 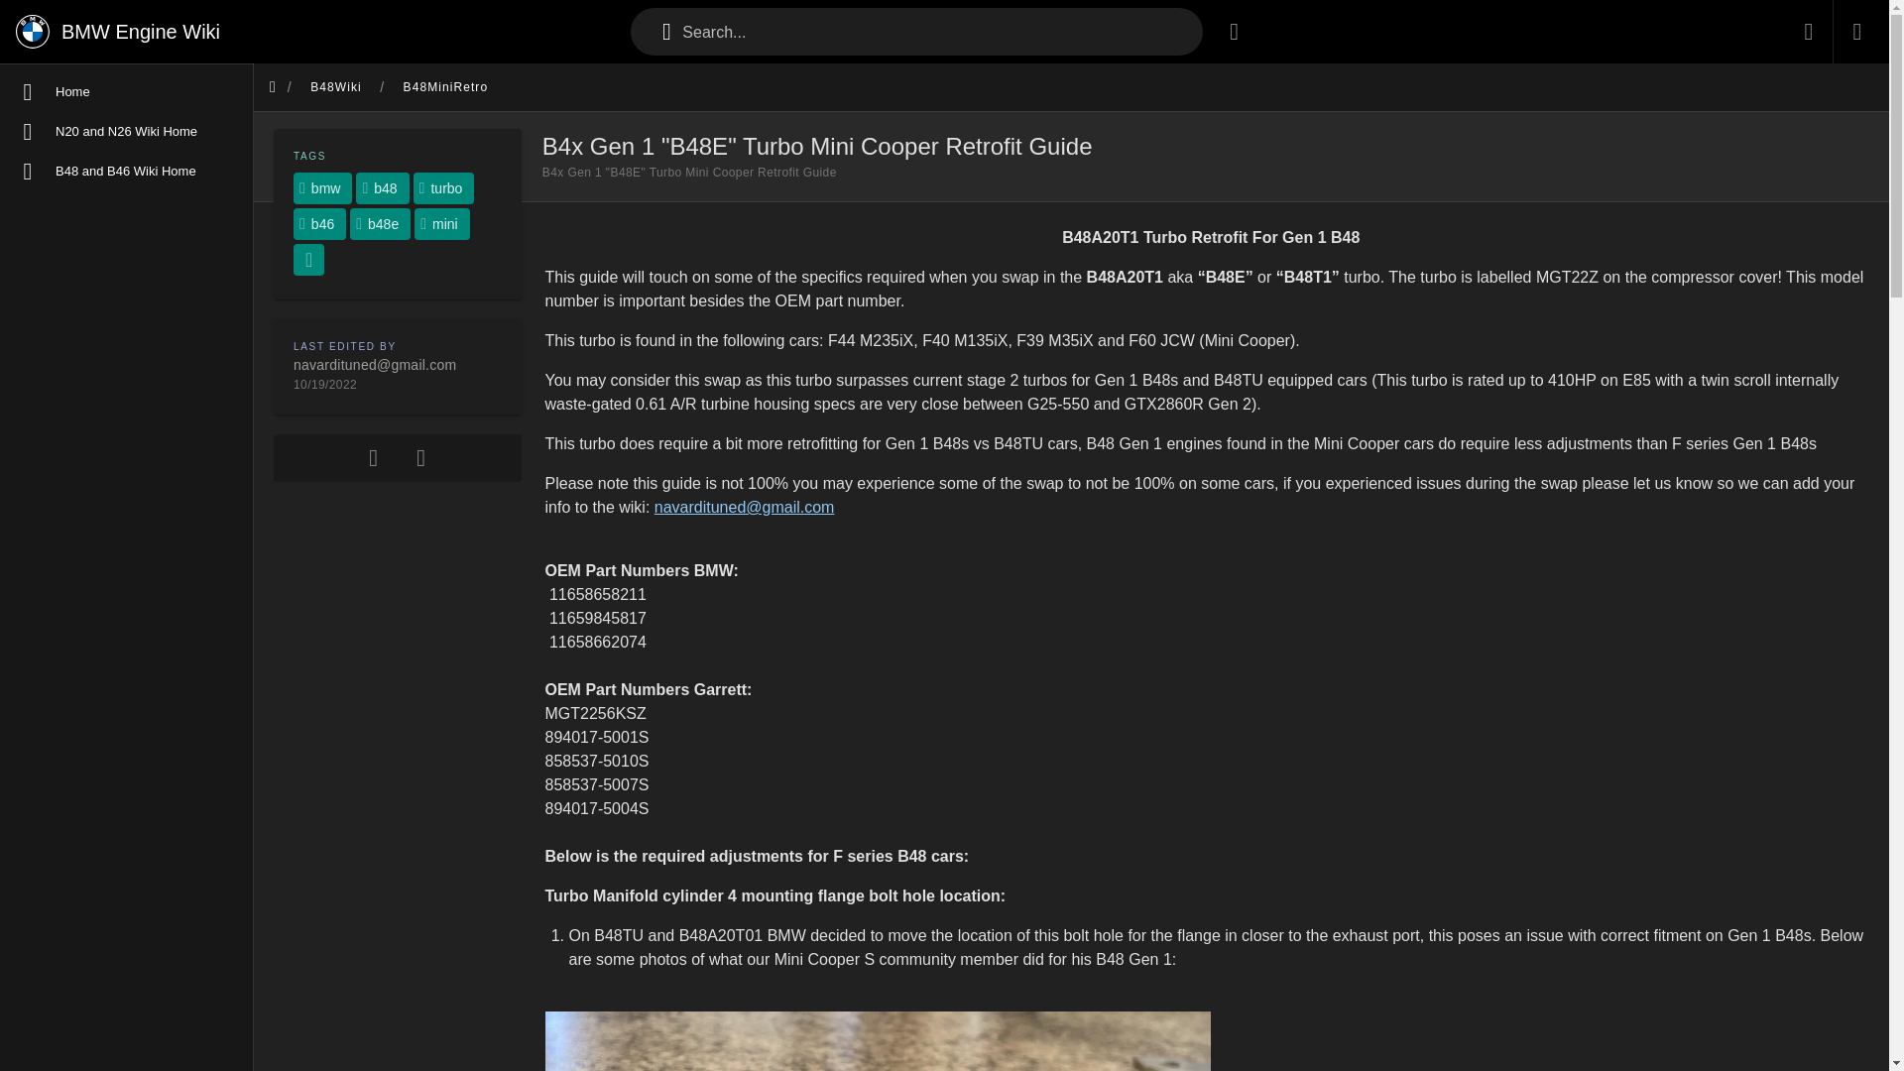 What do you see at coordinates (444, 87) in the screenshot?
I see `B48MiniRetro` at bounding box center [444, 87].